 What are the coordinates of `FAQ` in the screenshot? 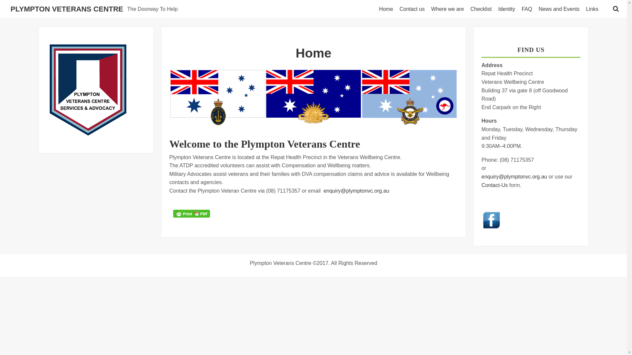 It's located at (528, 9).